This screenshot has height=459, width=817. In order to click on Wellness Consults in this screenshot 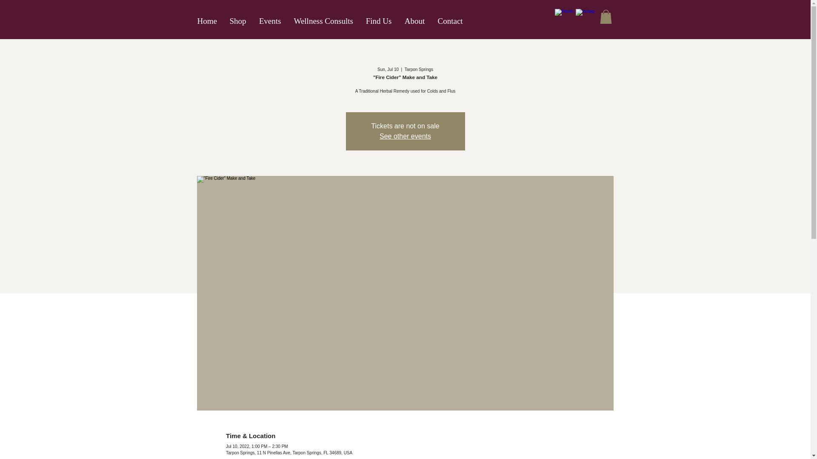, I will do `click(323, 21)`.